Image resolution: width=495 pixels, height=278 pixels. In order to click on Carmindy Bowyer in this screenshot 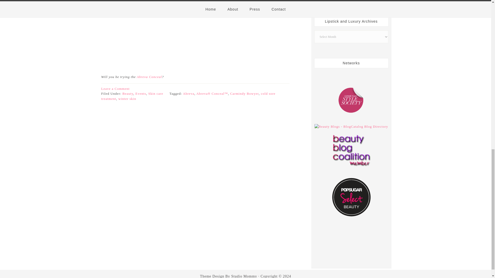, I will do `click(244, 94)`.